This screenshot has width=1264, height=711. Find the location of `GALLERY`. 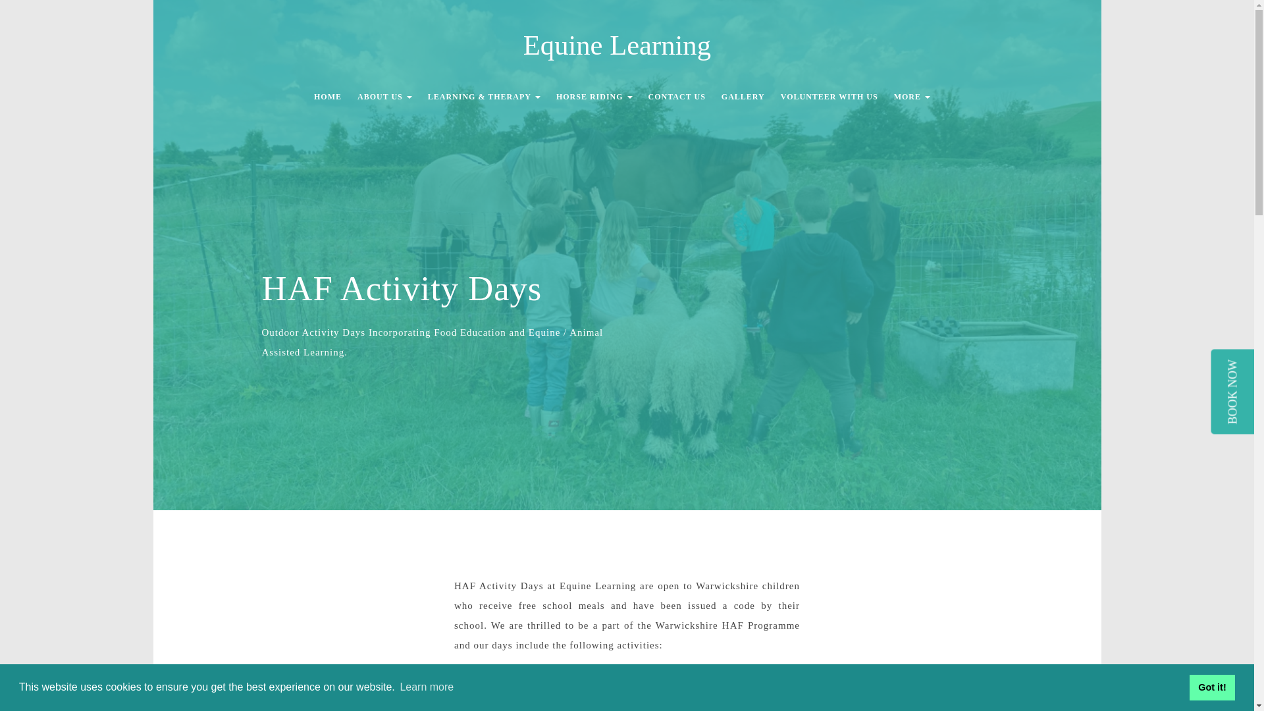

GALLERY is located at coordinates (743, 97).